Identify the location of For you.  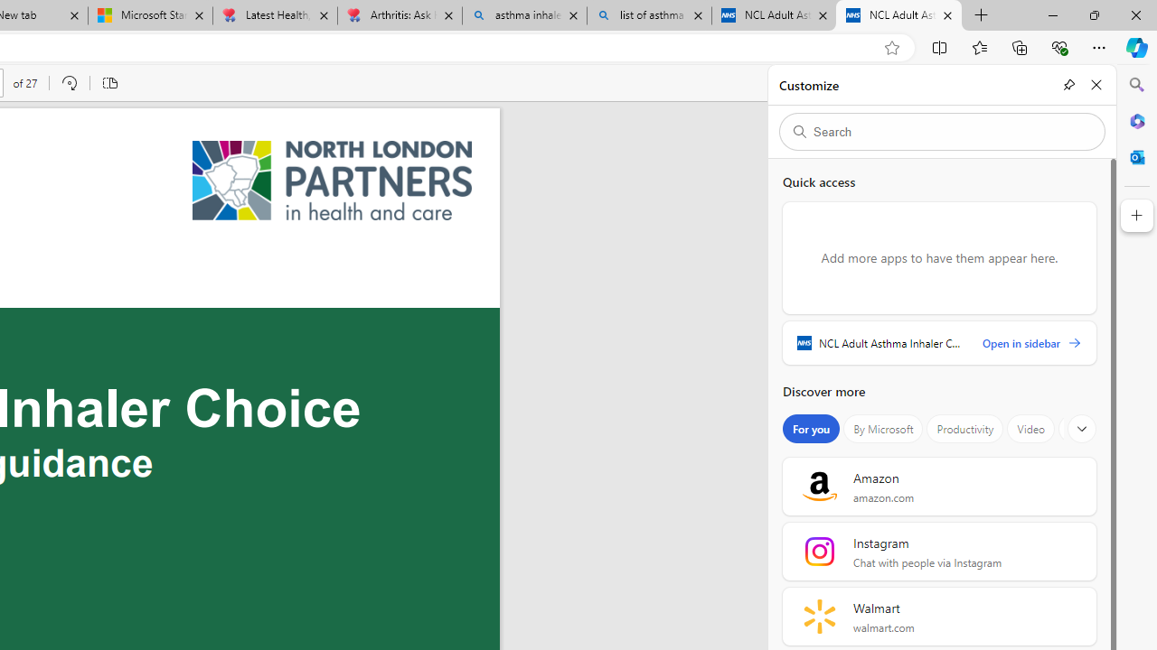
(812, 429).